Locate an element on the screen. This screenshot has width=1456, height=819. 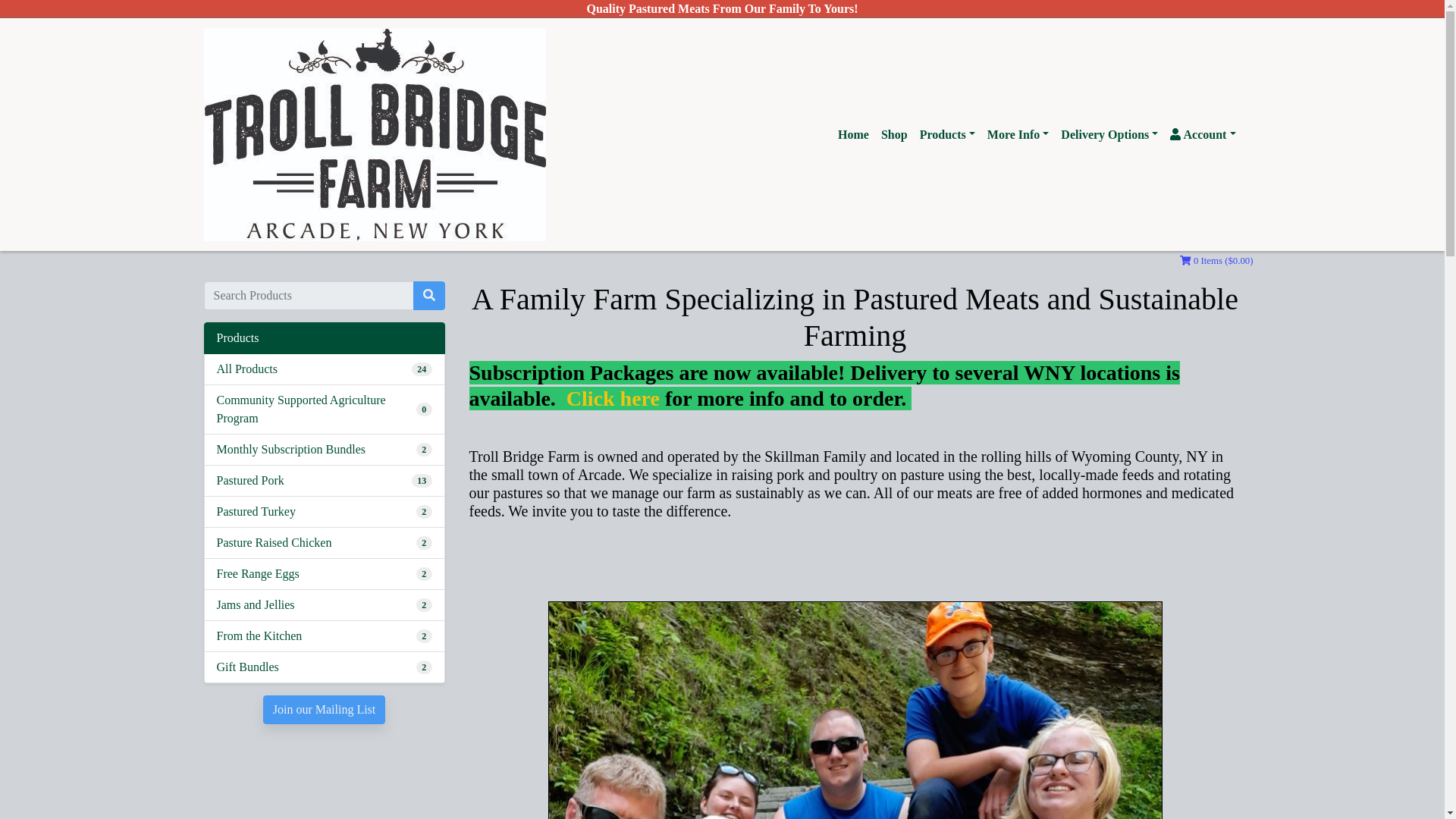
Jams and Jellies is located at coordinates (256, 605).